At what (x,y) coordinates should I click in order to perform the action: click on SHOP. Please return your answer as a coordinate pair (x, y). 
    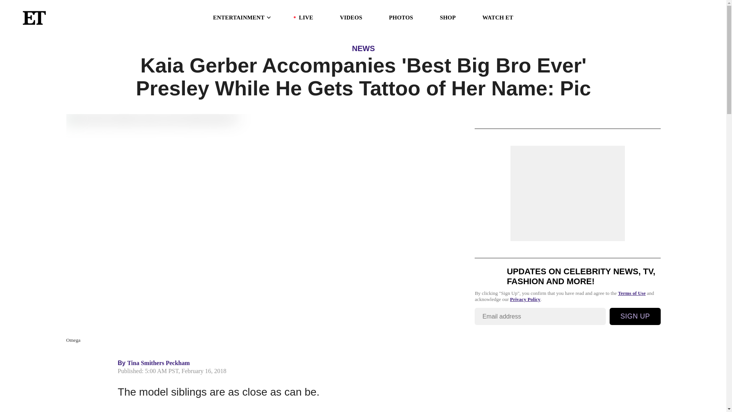
    Looking at the image, I should click on (448, 18).